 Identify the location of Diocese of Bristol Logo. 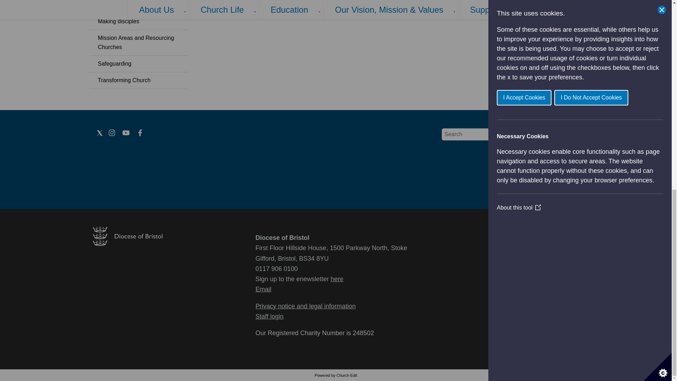
(127, 243).